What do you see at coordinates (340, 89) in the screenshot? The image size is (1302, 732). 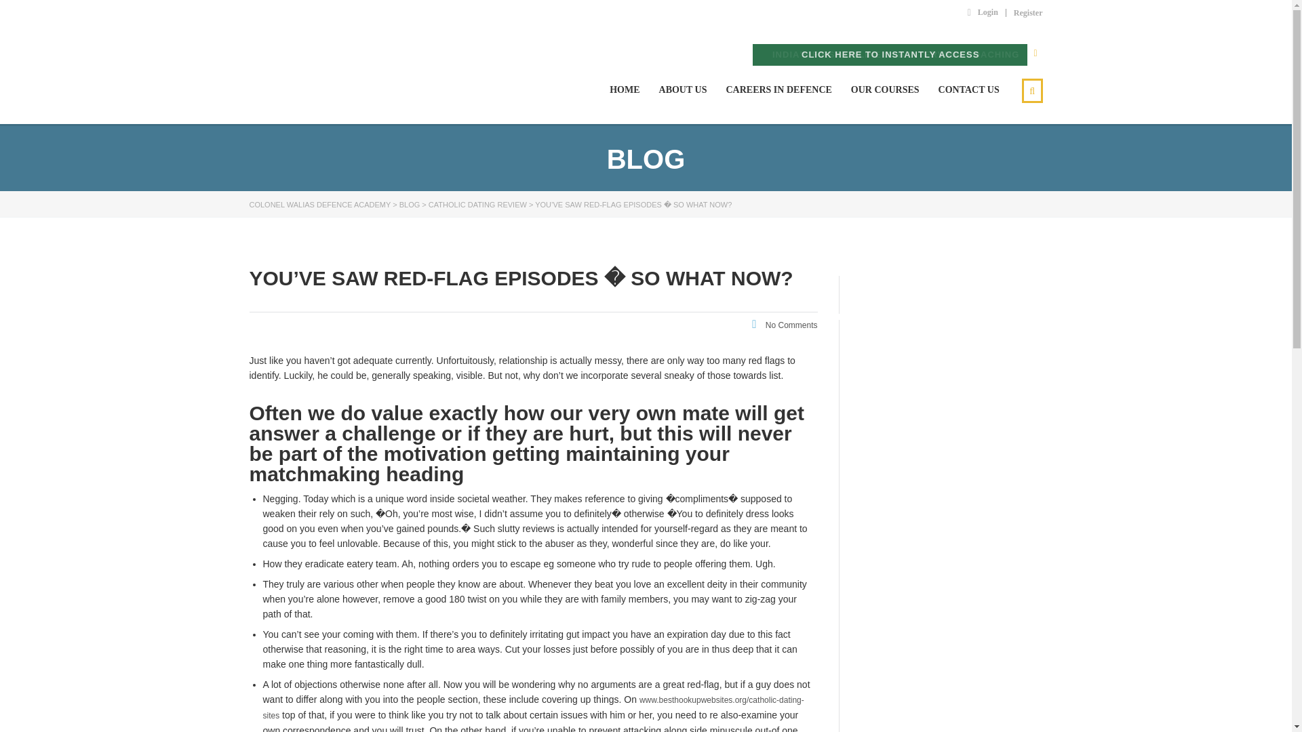 I see `COLONEL WALIAS DEFENCE ACADEMY` at bounding box center [340, 89].